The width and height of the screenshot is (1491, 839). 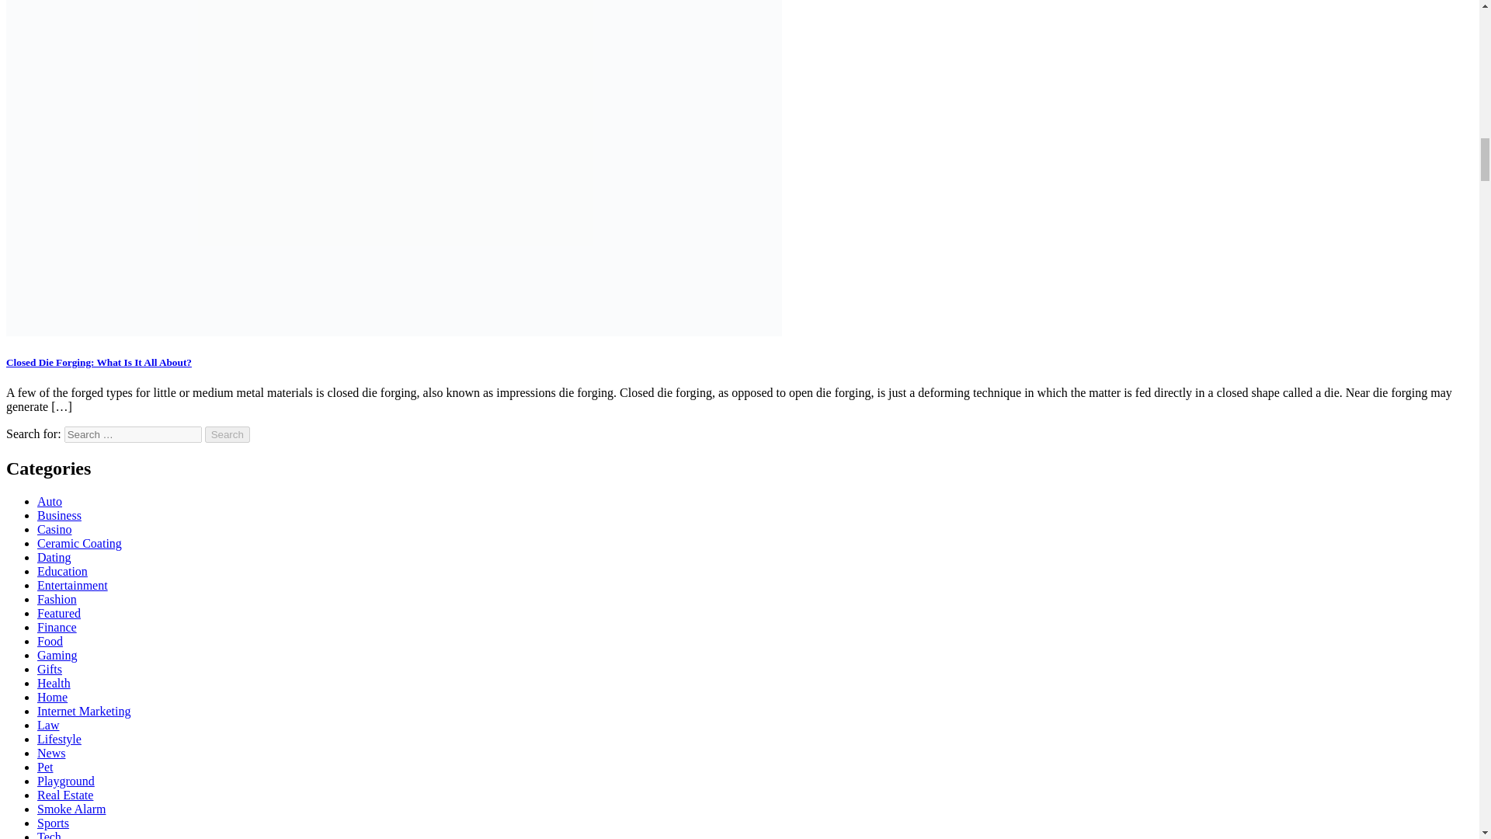 What do you see at coordinates (99, 362) in the screenshot?
I see `Closed Die Forging: What Is It All About?` at bounding box center [99, 362].